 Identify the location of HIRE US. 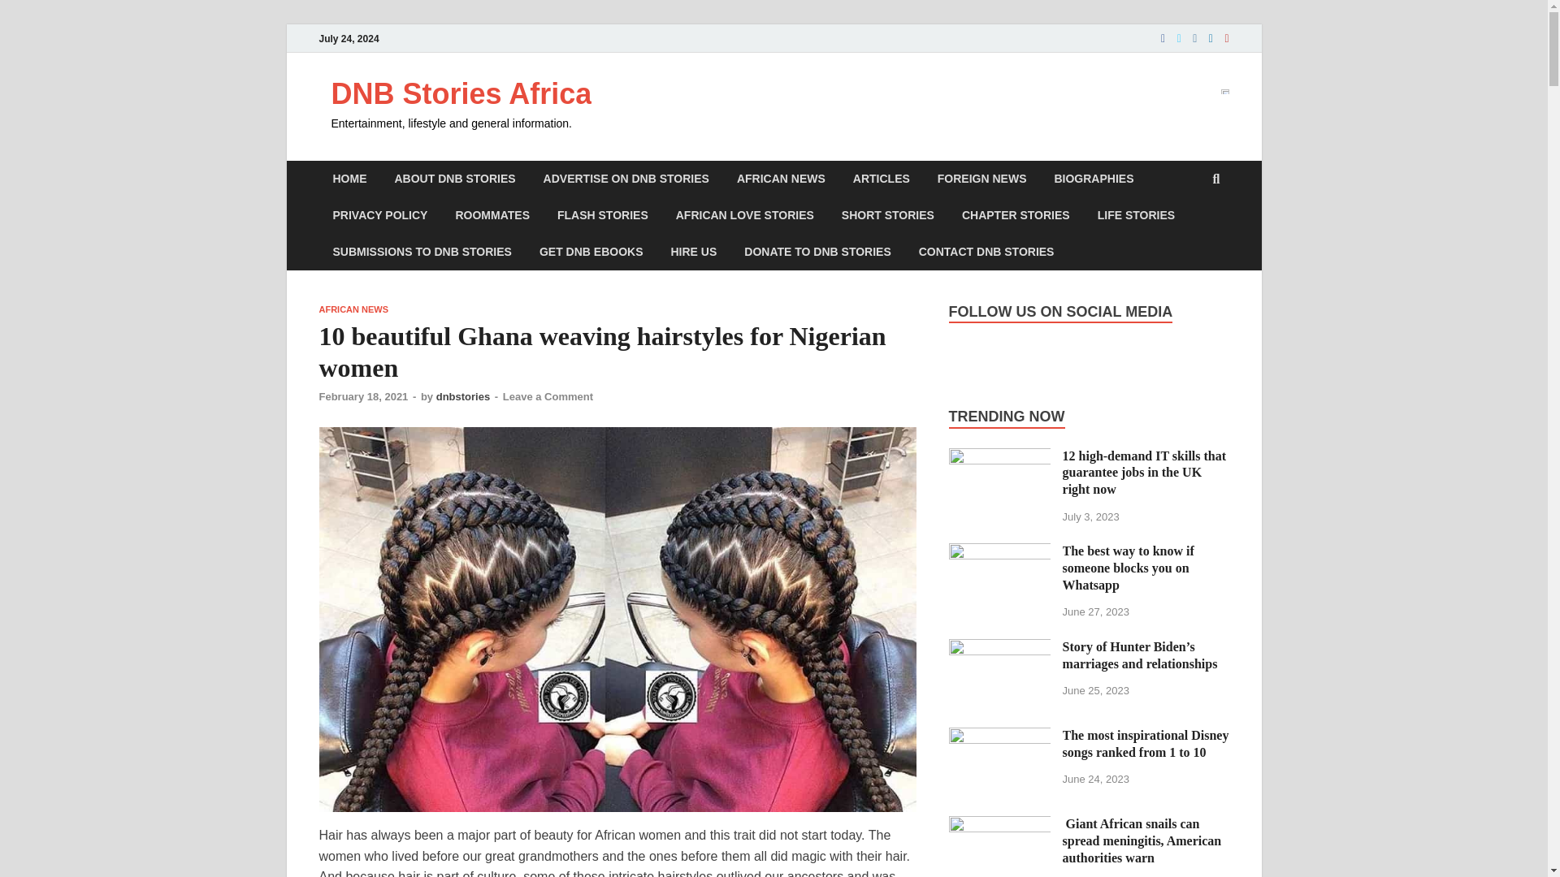
(693, 252).